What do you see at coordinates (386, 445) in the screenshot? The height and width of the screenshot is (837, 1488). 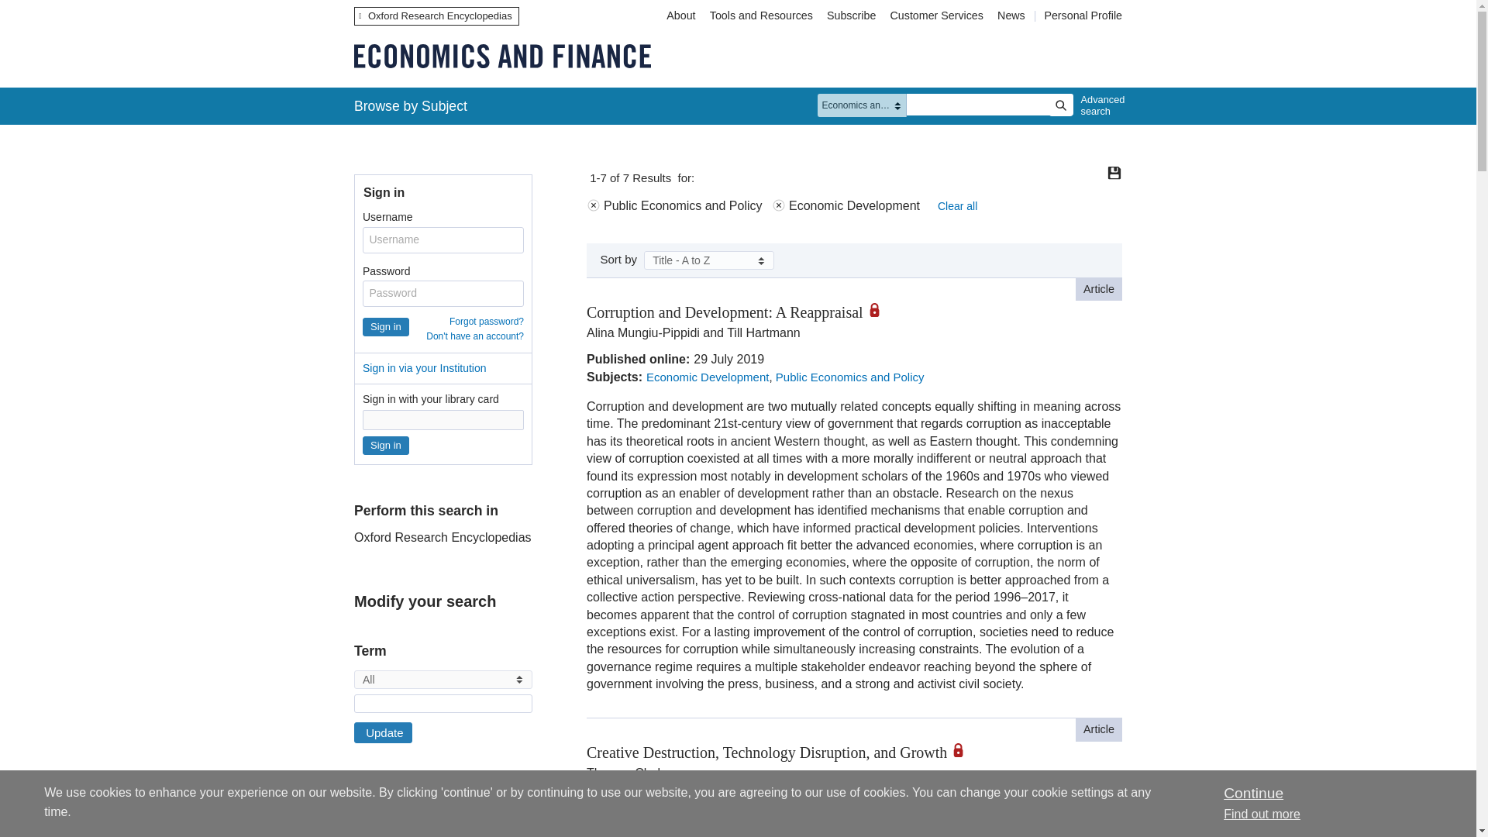 I see `Sign in` at bounding box center [386, 445].